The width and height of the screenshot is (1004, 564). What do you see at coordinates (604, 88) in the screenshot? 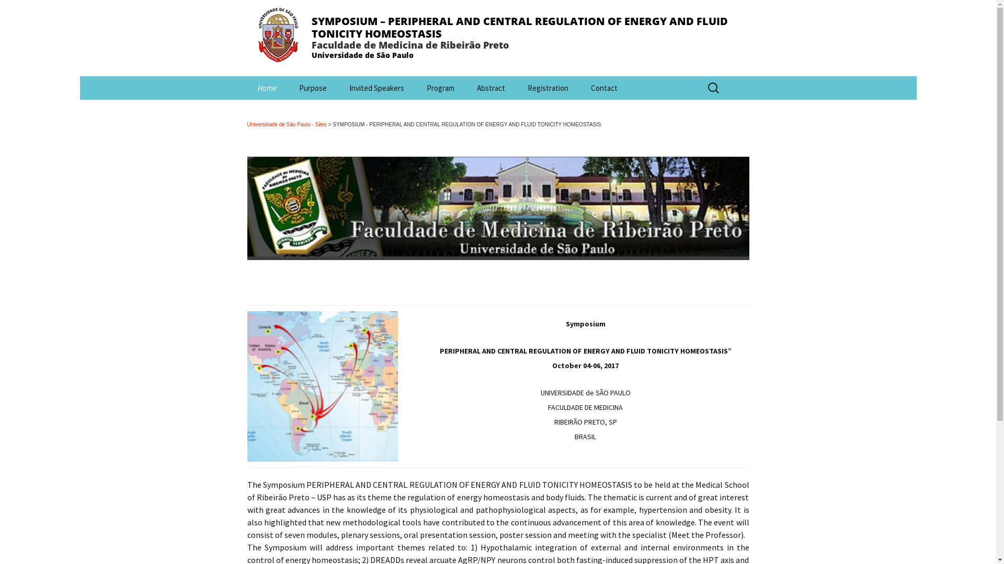
I see `Contact` at bounding box center [604, 88].